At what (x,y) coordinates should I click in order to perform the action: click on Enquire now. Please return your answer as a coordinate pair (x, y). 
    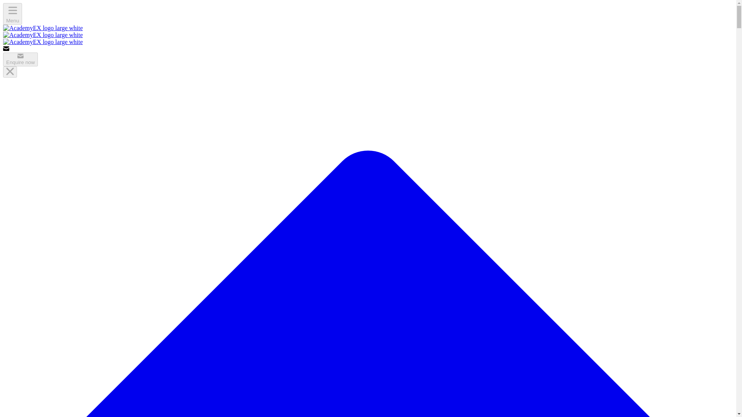
    Looking at the image, I should click on (20, 59).